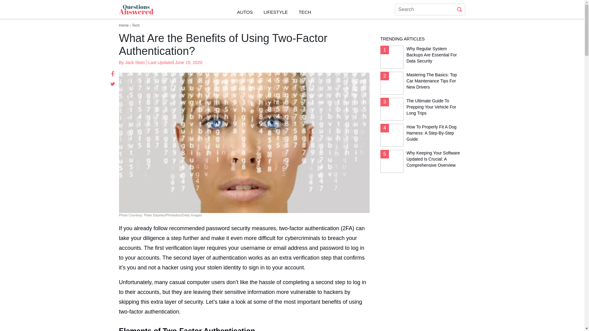 Image resolution: width=589 pixels, height=331 pixels. Describe the element at coordinates (124, 25) in the screenshot. I see `Home` at that location.